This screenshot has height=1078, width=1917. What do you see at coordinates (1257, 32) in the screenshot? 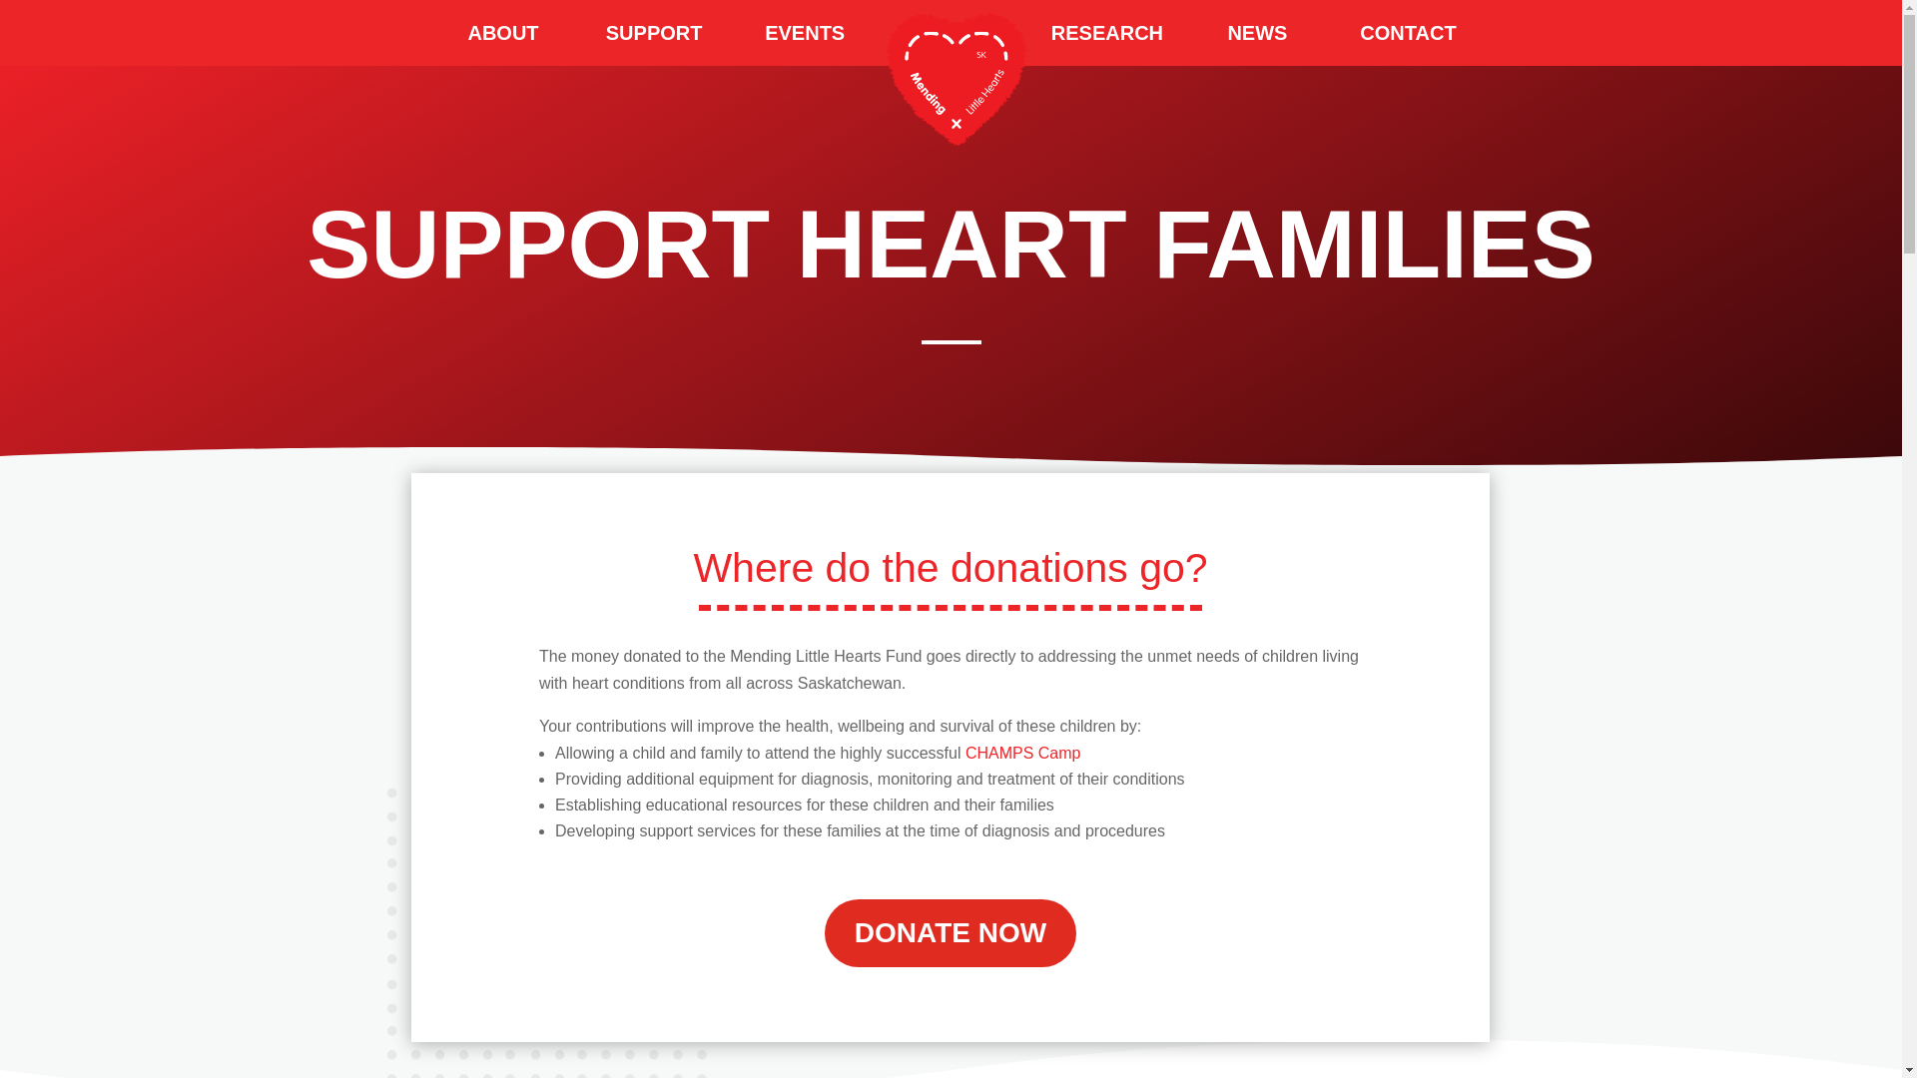
I see `NEWS` at bounding box center [1257, 32].